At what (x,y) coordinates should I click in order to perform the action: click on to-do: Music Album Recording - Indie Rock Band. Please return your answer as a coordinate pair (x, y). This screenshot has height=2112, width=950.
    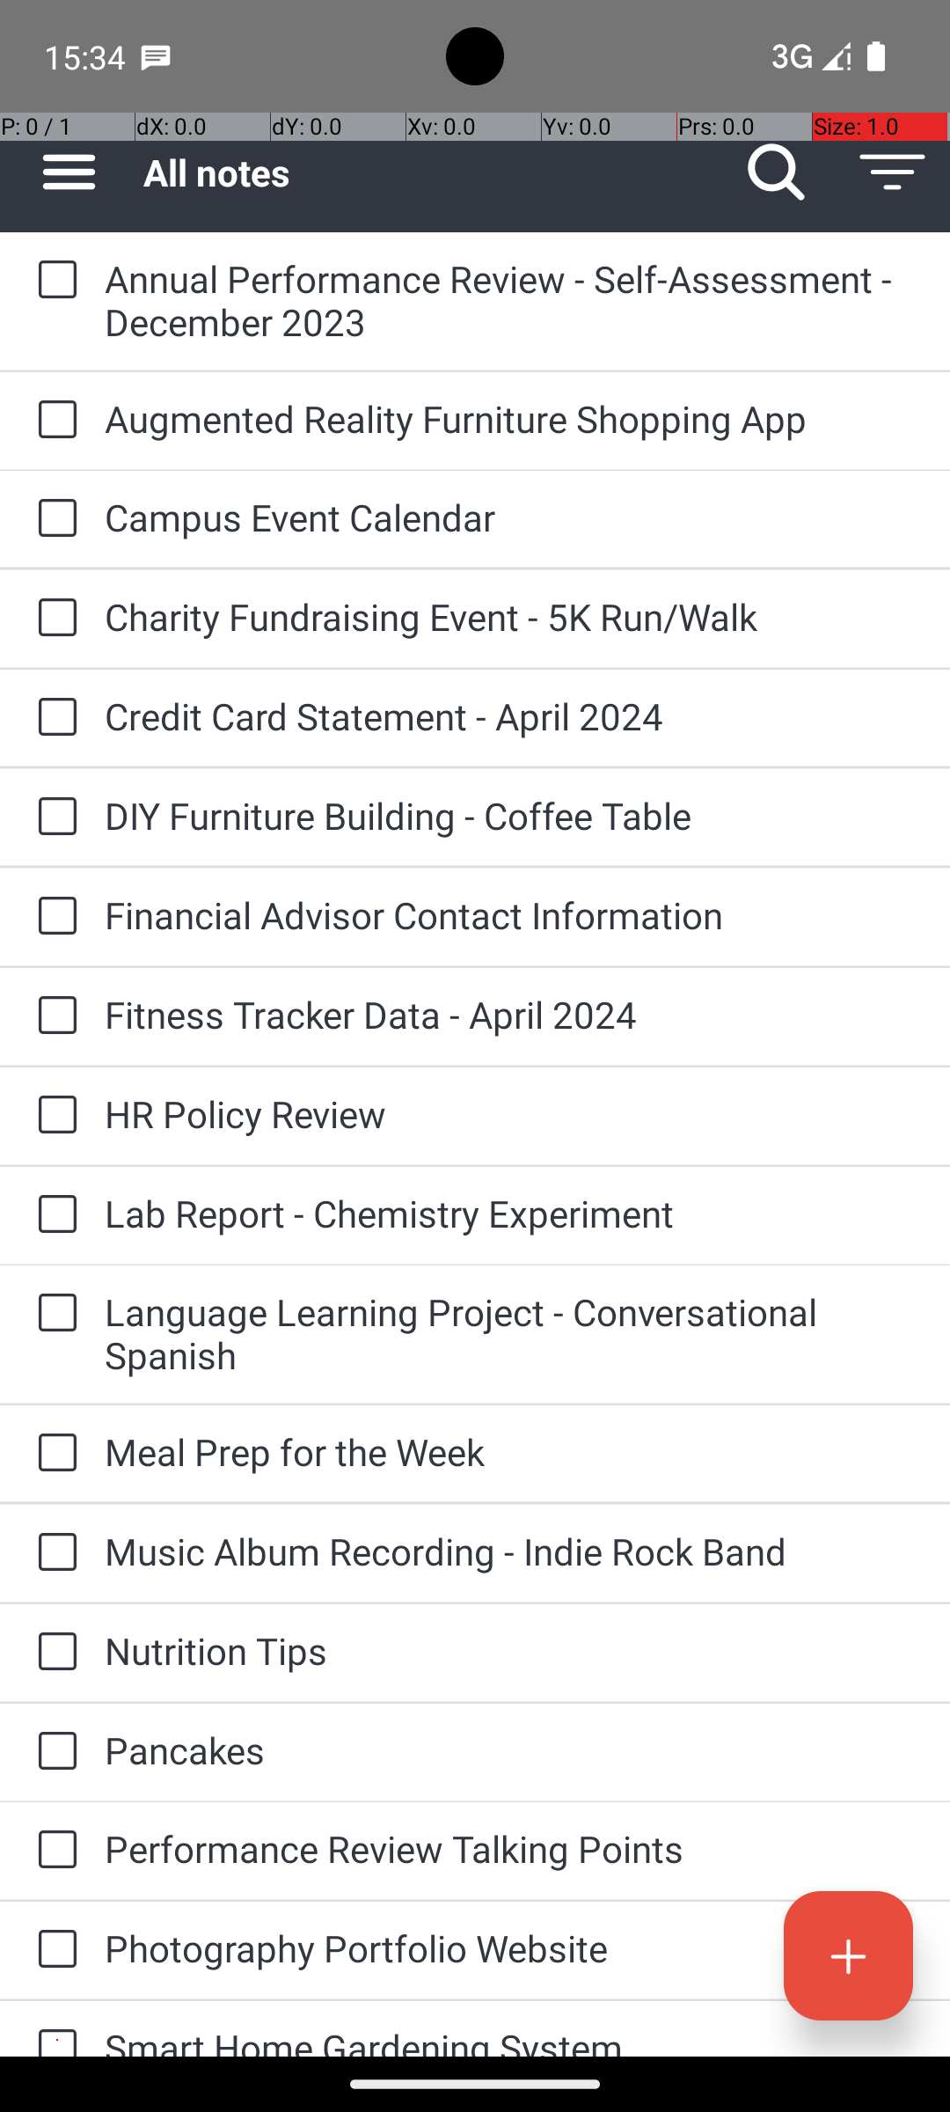
    Looking at the image, I should click on (53, 1554).